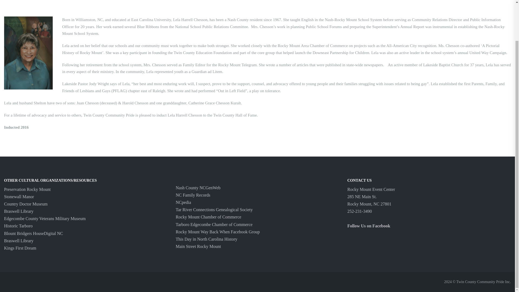 This screenshot has width=519, height=292. What do you see at coordinates (27, 189) in the screenshot?
I see `Preservation Rocky Mount` at bounding box center [27, 189].